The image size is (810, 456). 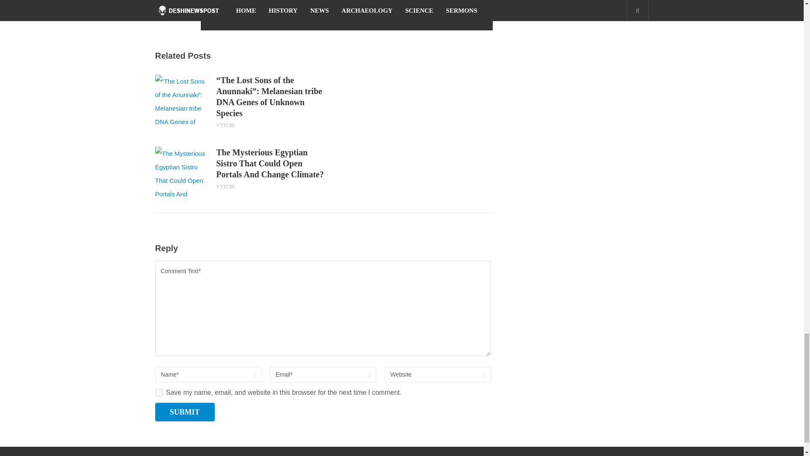 What do you see at coordinates (225, 187) in the screenshot?
I see `VTTC89` at bounding box center [225, 187].